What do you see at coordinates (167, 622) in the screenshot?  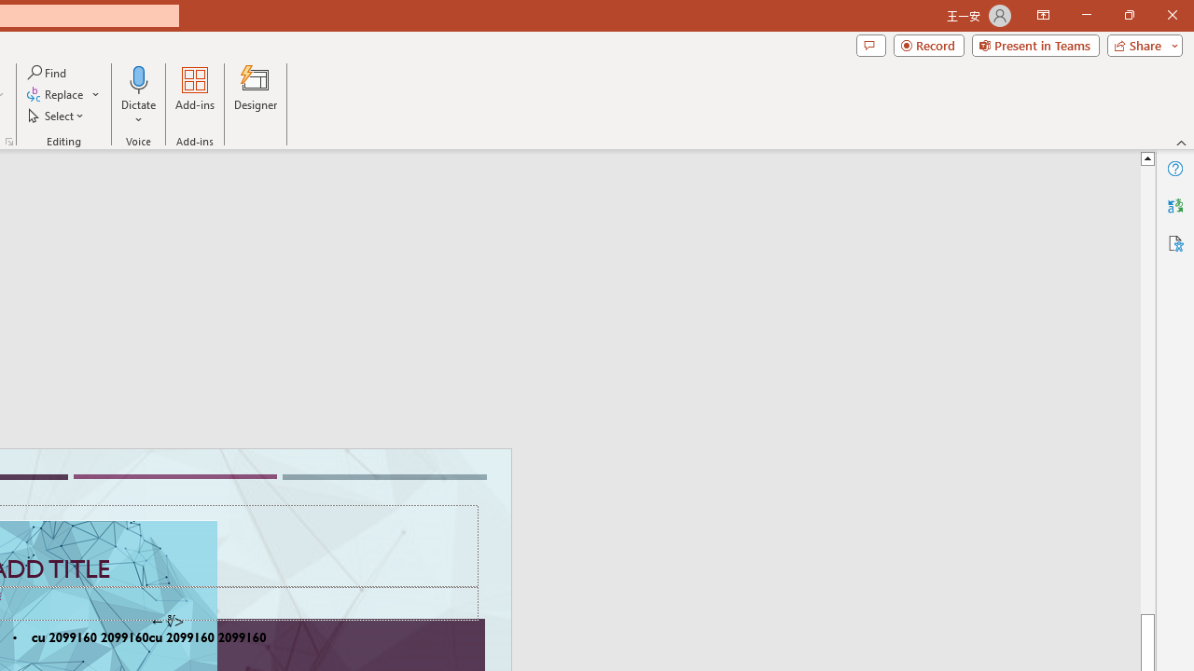 I see `TextBox 7` at bounding box center [167, 622].